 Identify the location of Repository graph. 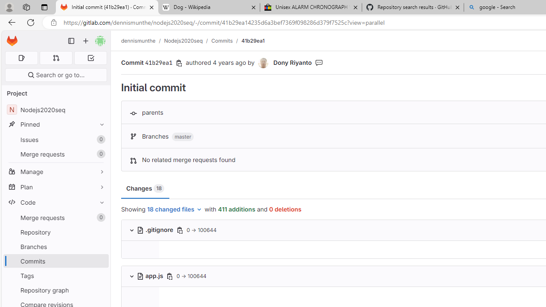
(55, 290).